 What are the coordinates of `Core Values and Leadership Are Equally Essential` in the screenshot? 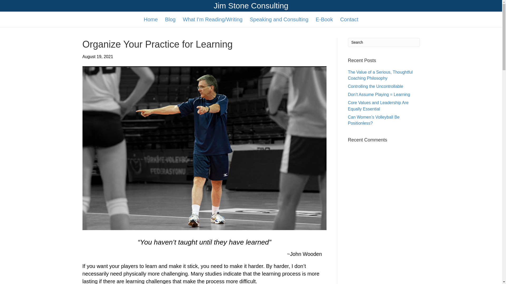 It's located at (378, 106).